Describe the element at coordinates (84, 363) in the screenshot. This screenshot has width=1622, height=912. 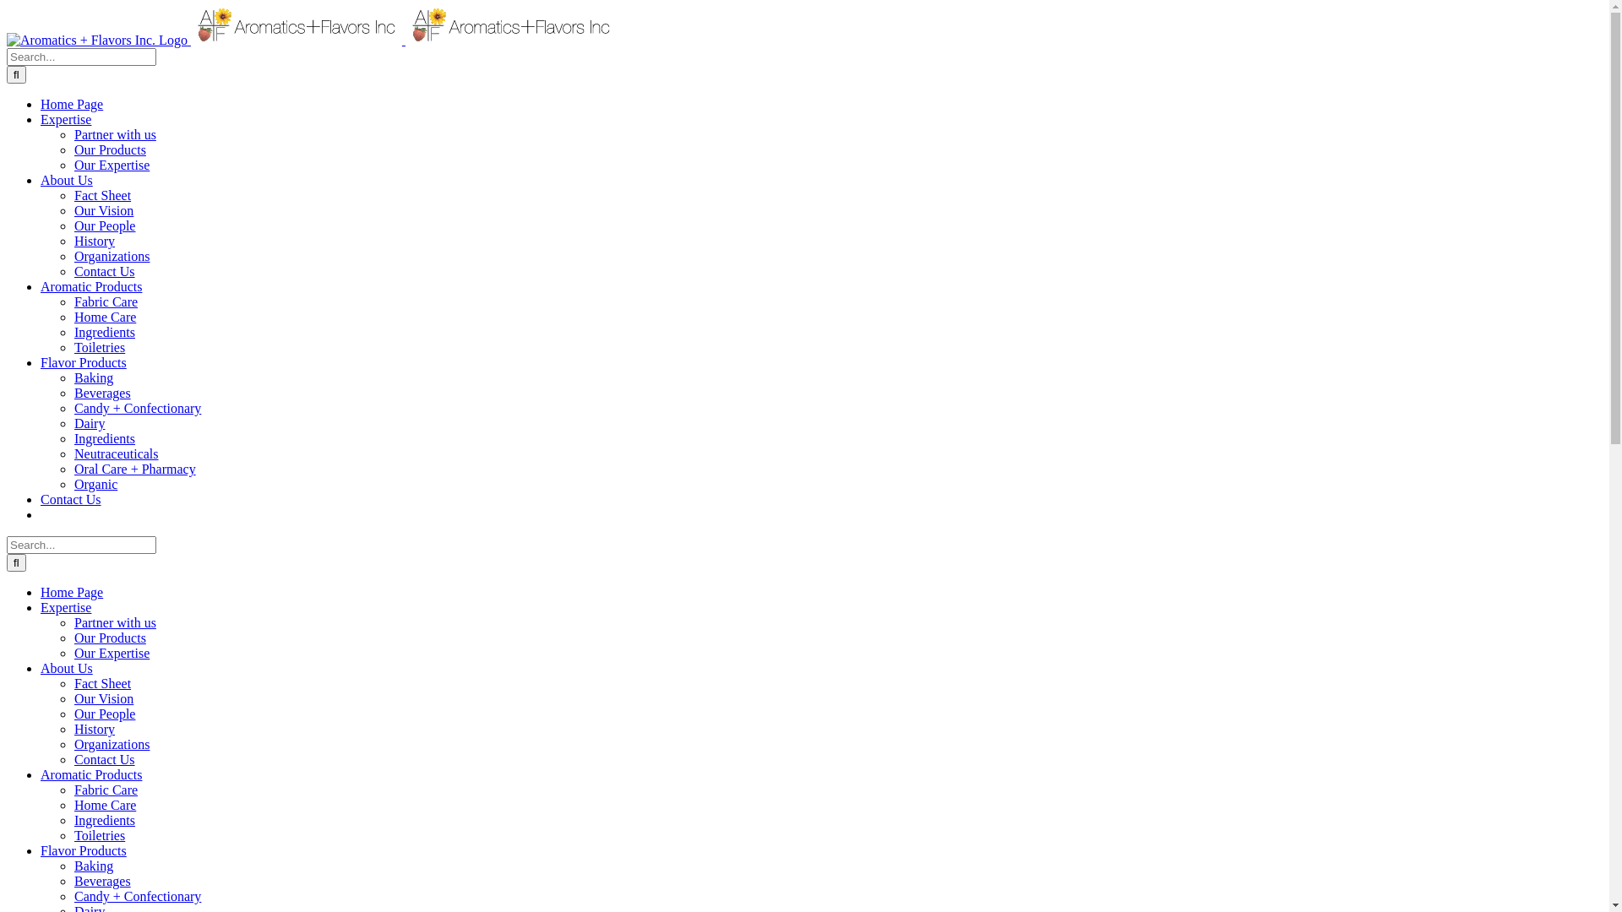
I see `Flavor Products` at that location.